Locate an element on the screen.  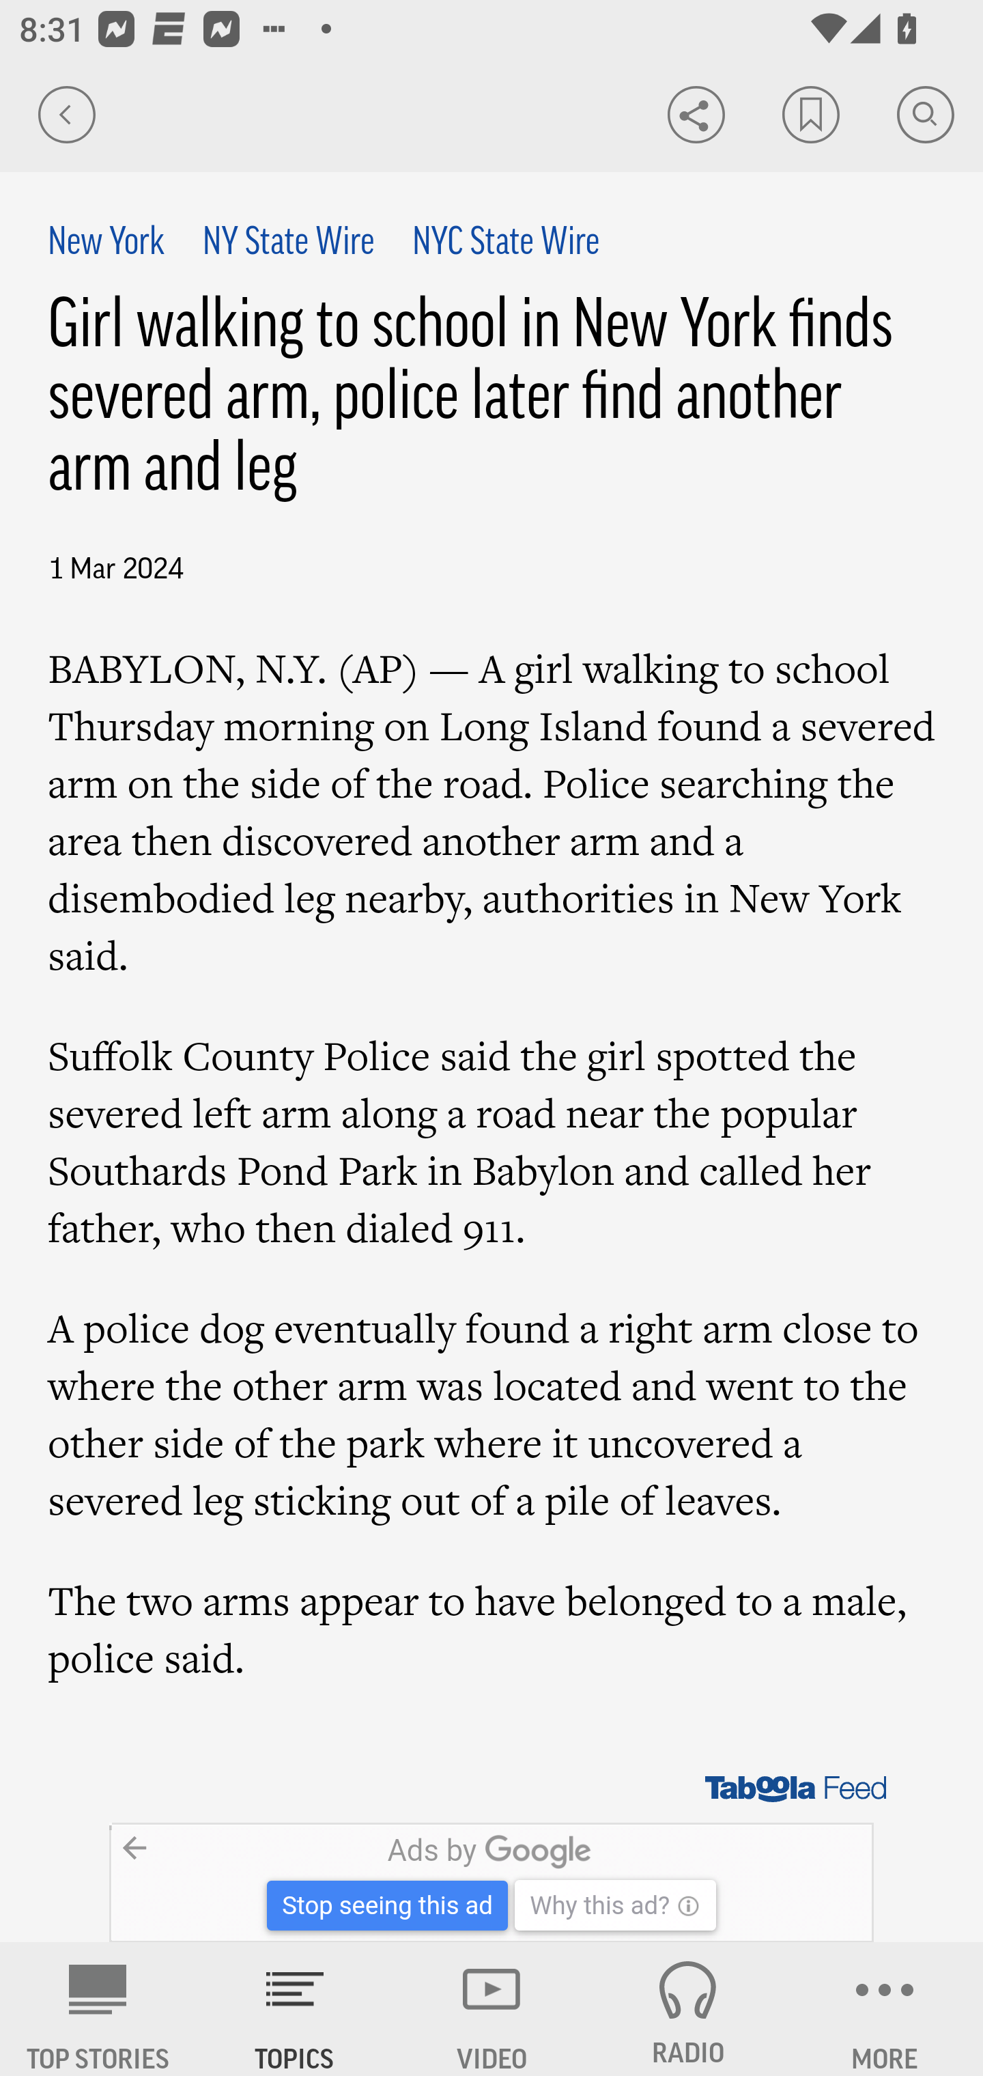
NYC State Wire is located at coordinates (506, 244).